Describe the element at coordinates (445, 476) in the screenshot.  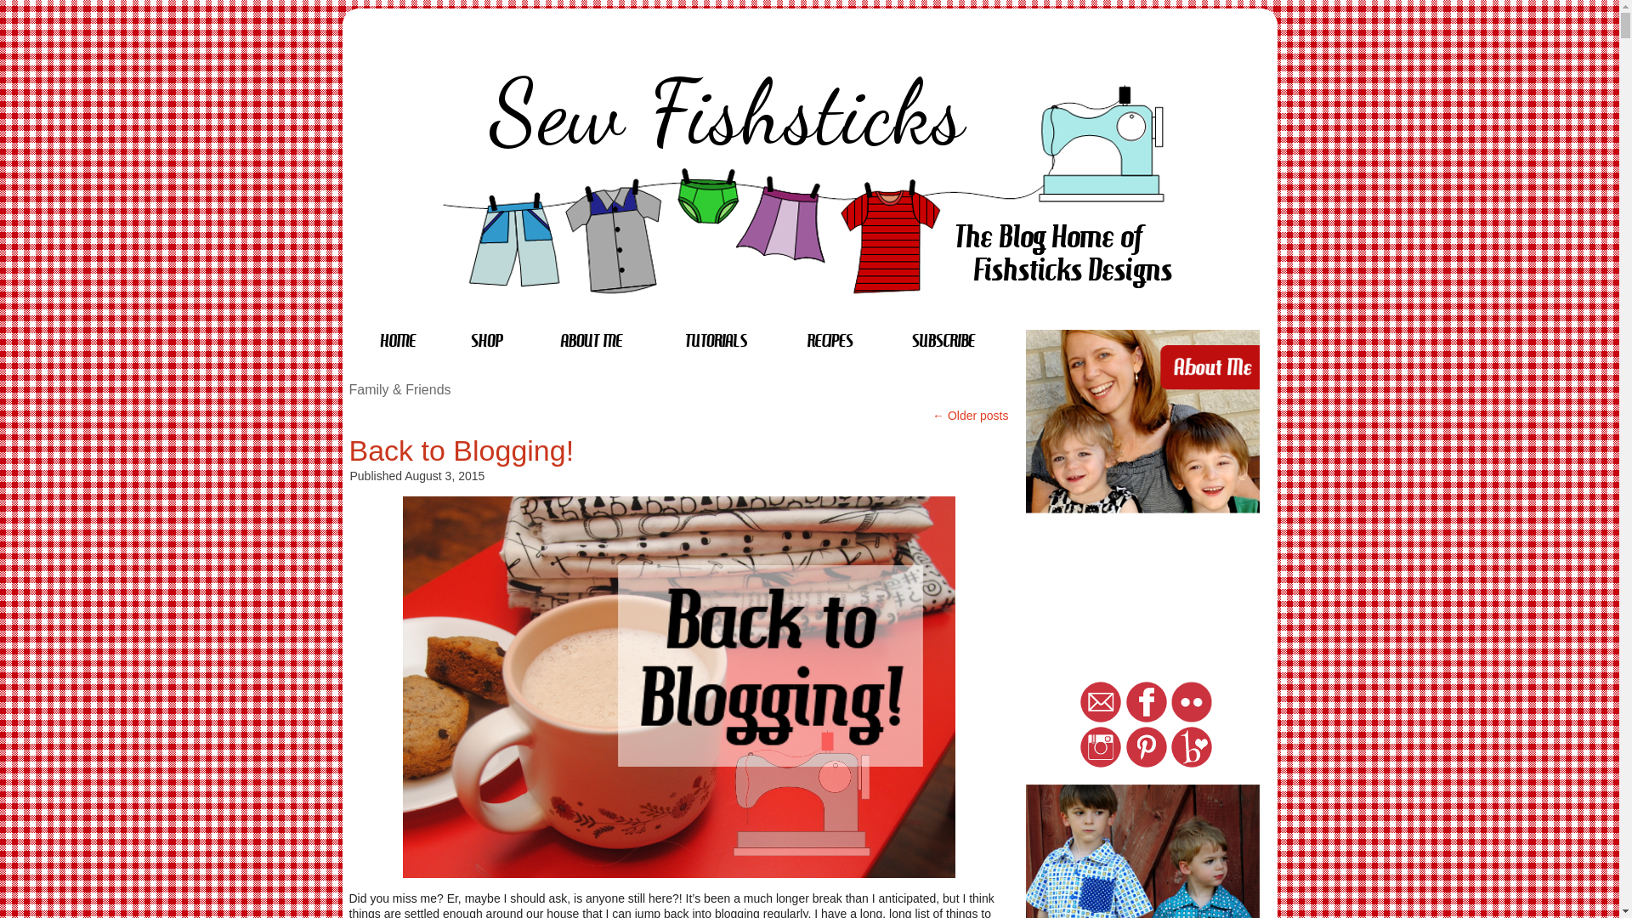
I see `8:06 am` at that location.